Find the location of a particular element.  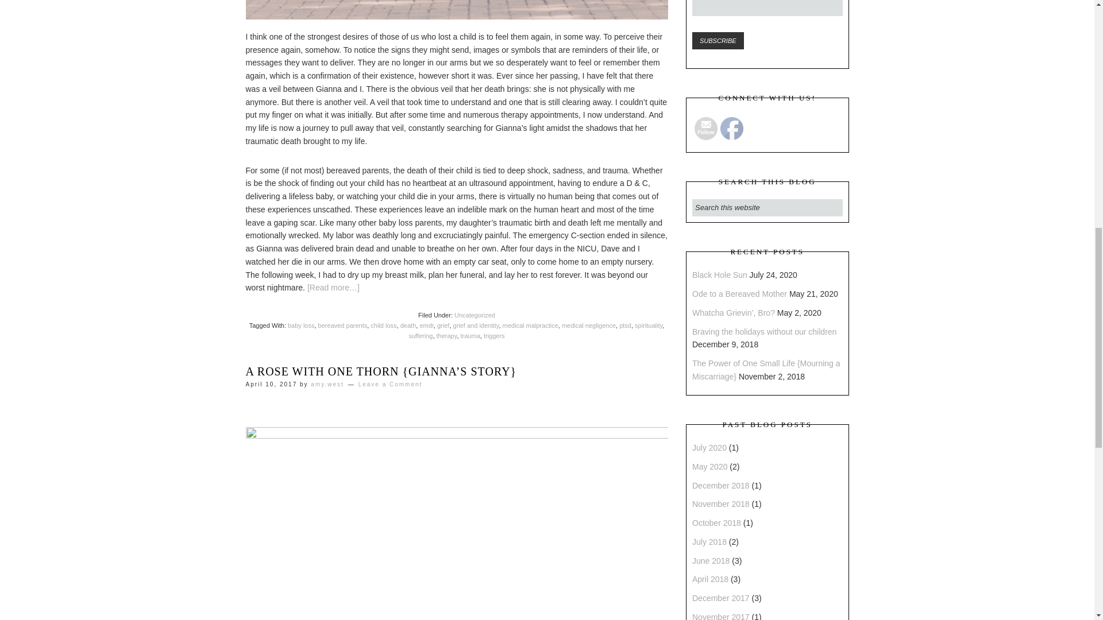

Leave a Comment is located at coordinates (391, 385).